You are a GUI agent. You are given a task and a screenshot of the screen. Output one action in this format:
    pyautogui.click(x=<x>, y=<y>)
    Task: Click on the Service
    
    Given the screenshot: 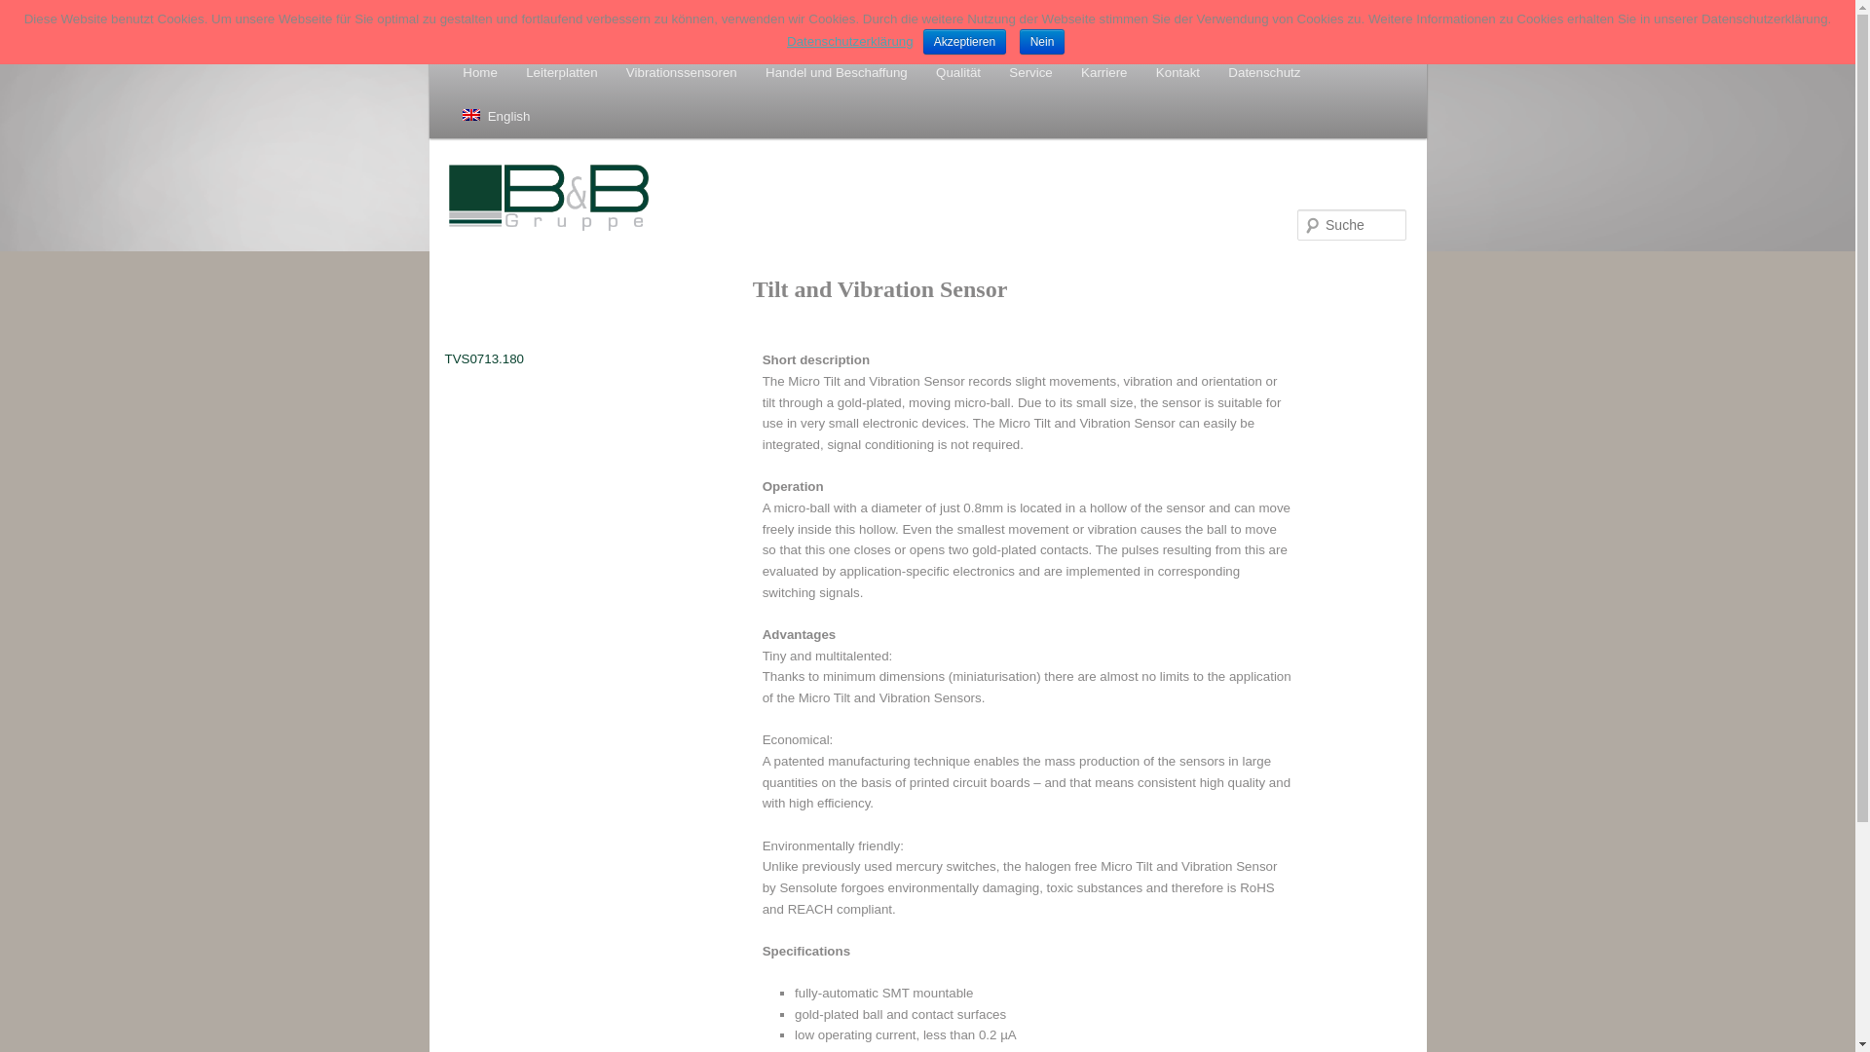 What is the action you would take?
    pyautogui.click(x=1030, y=72)
    